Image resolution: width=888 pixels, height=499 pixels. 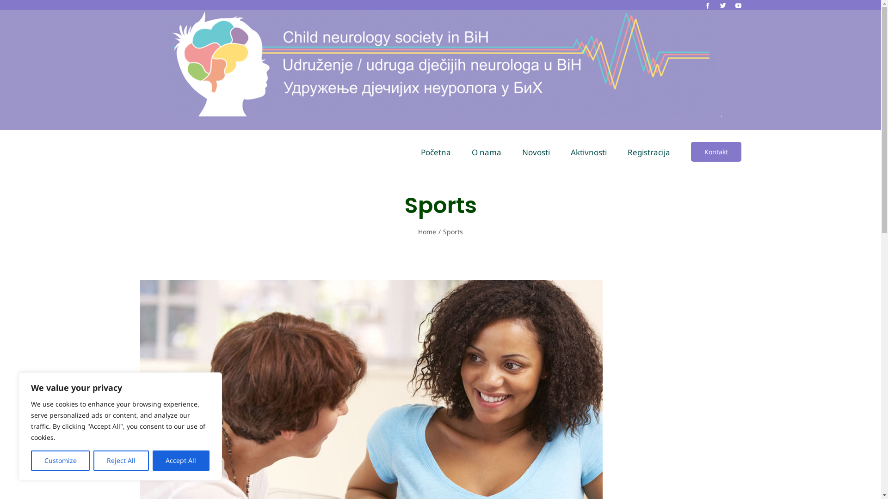 I want to click on Reject All, so click(x=121, y=461).